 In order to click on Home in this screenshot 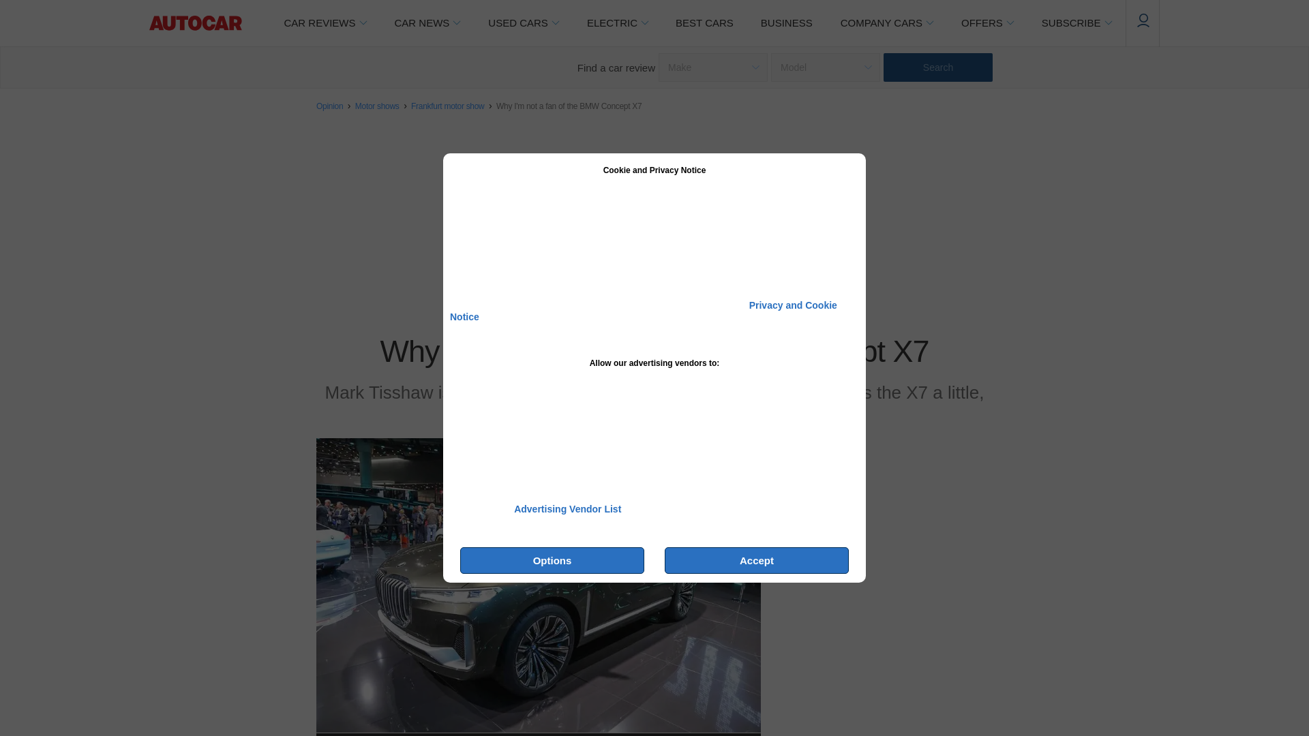, I will do `click(195, 23)`.